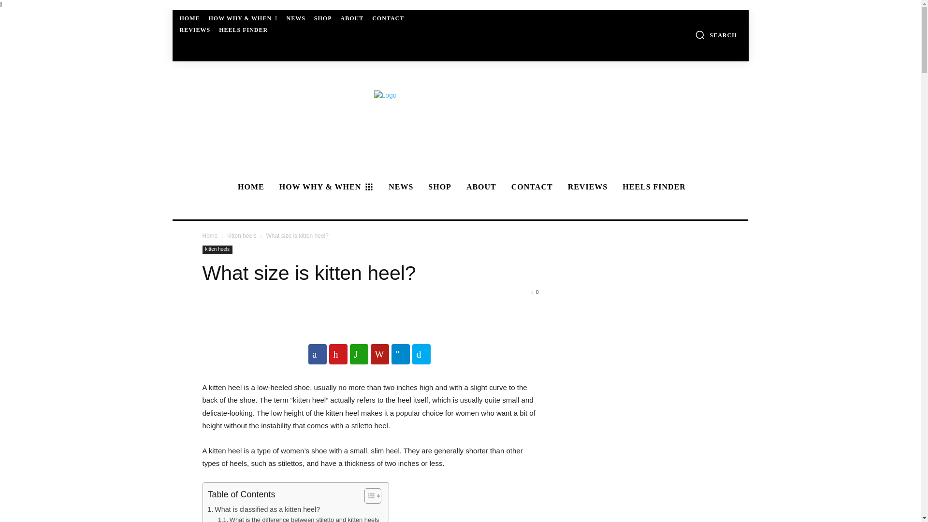  What do you see at coordinates (244, 30) in the screenshot?
I see `HEELS FINDER` at bounding box center [244, 30].